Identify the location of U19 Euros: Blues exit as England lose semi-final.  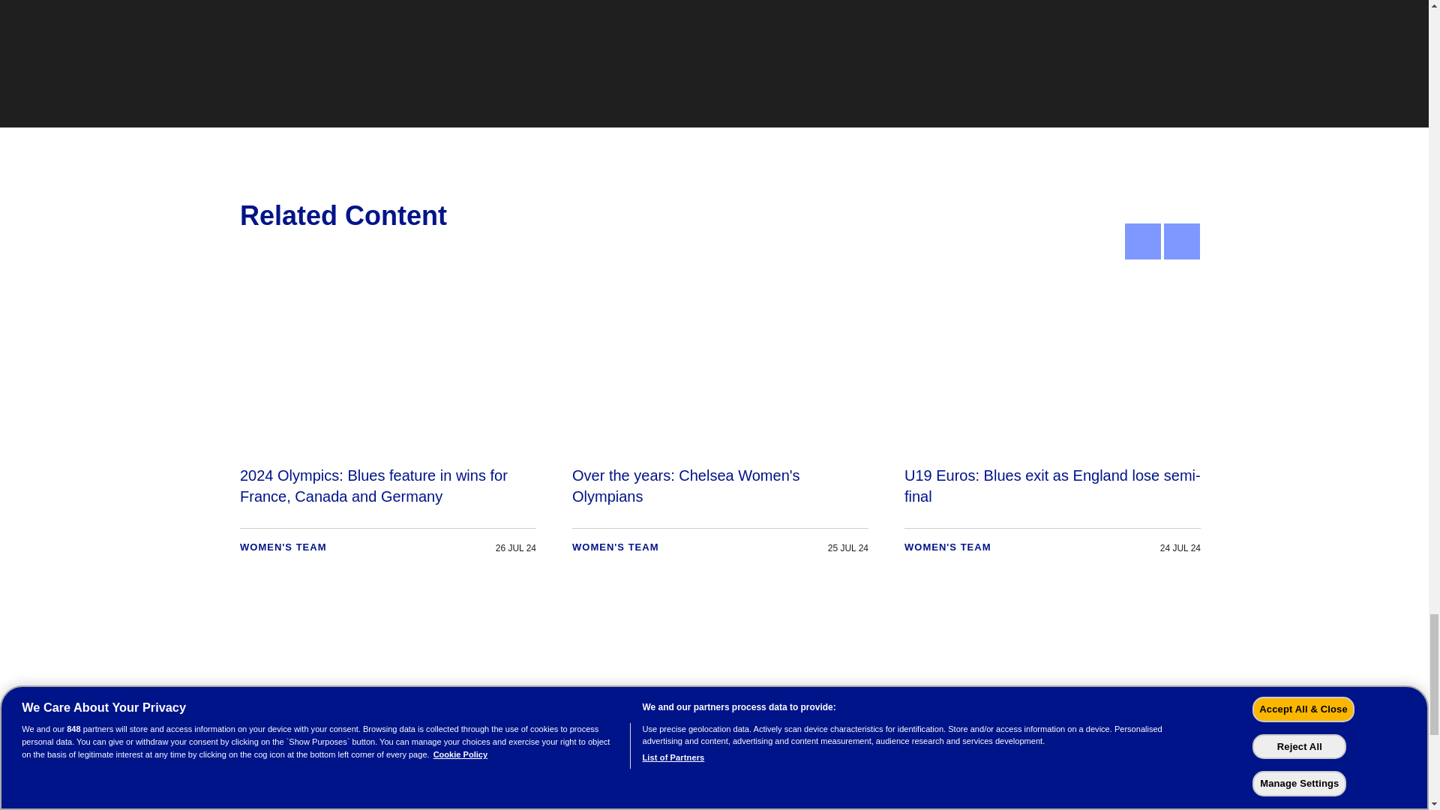
(1052, 421).